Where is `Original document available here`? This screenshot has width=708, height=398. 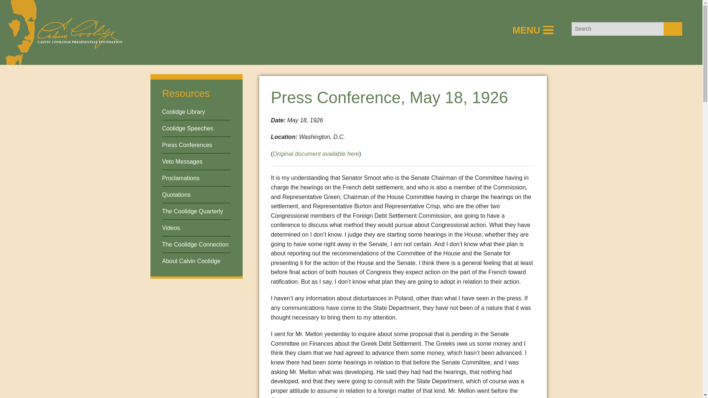
Original document available here is located at coordinates (316, 154).